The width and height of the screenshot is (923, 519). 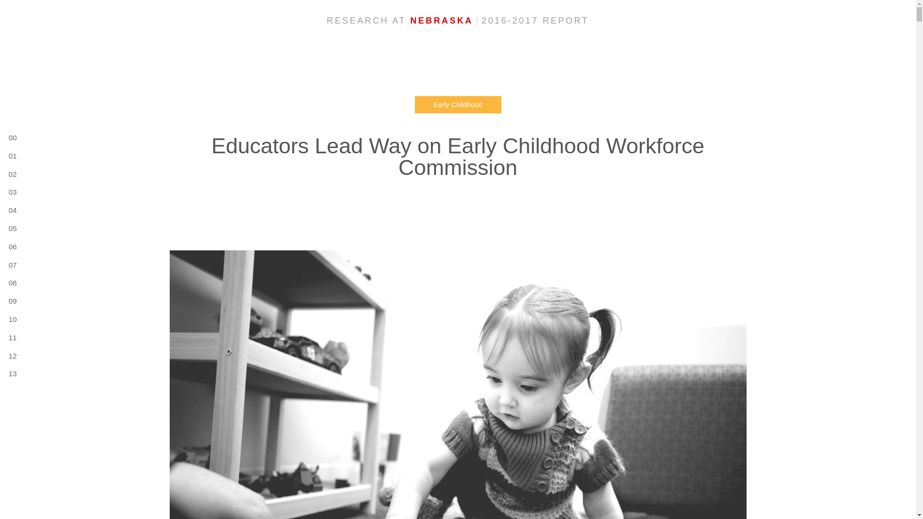 What do you see at coordinates (12, 319) in the screenshot?
I see `10` at bounding box center [12, 319].